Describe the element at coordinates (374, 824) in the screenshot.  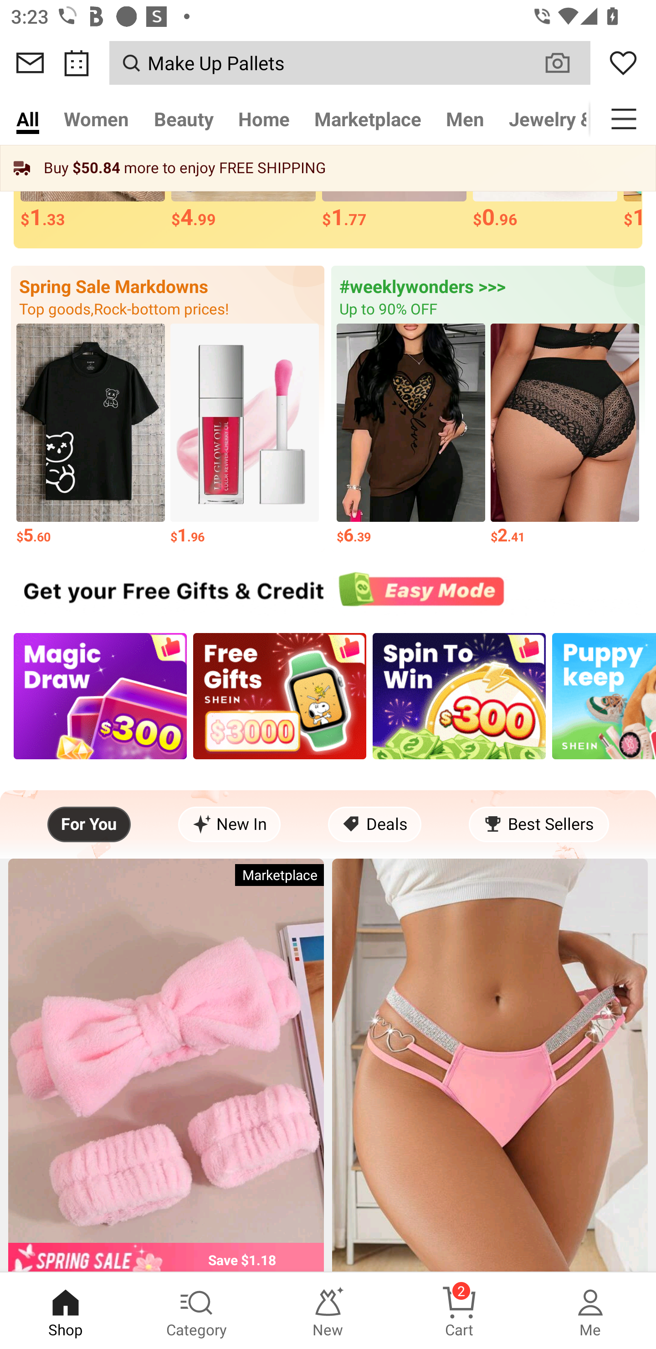
I see `Deals` at that location.